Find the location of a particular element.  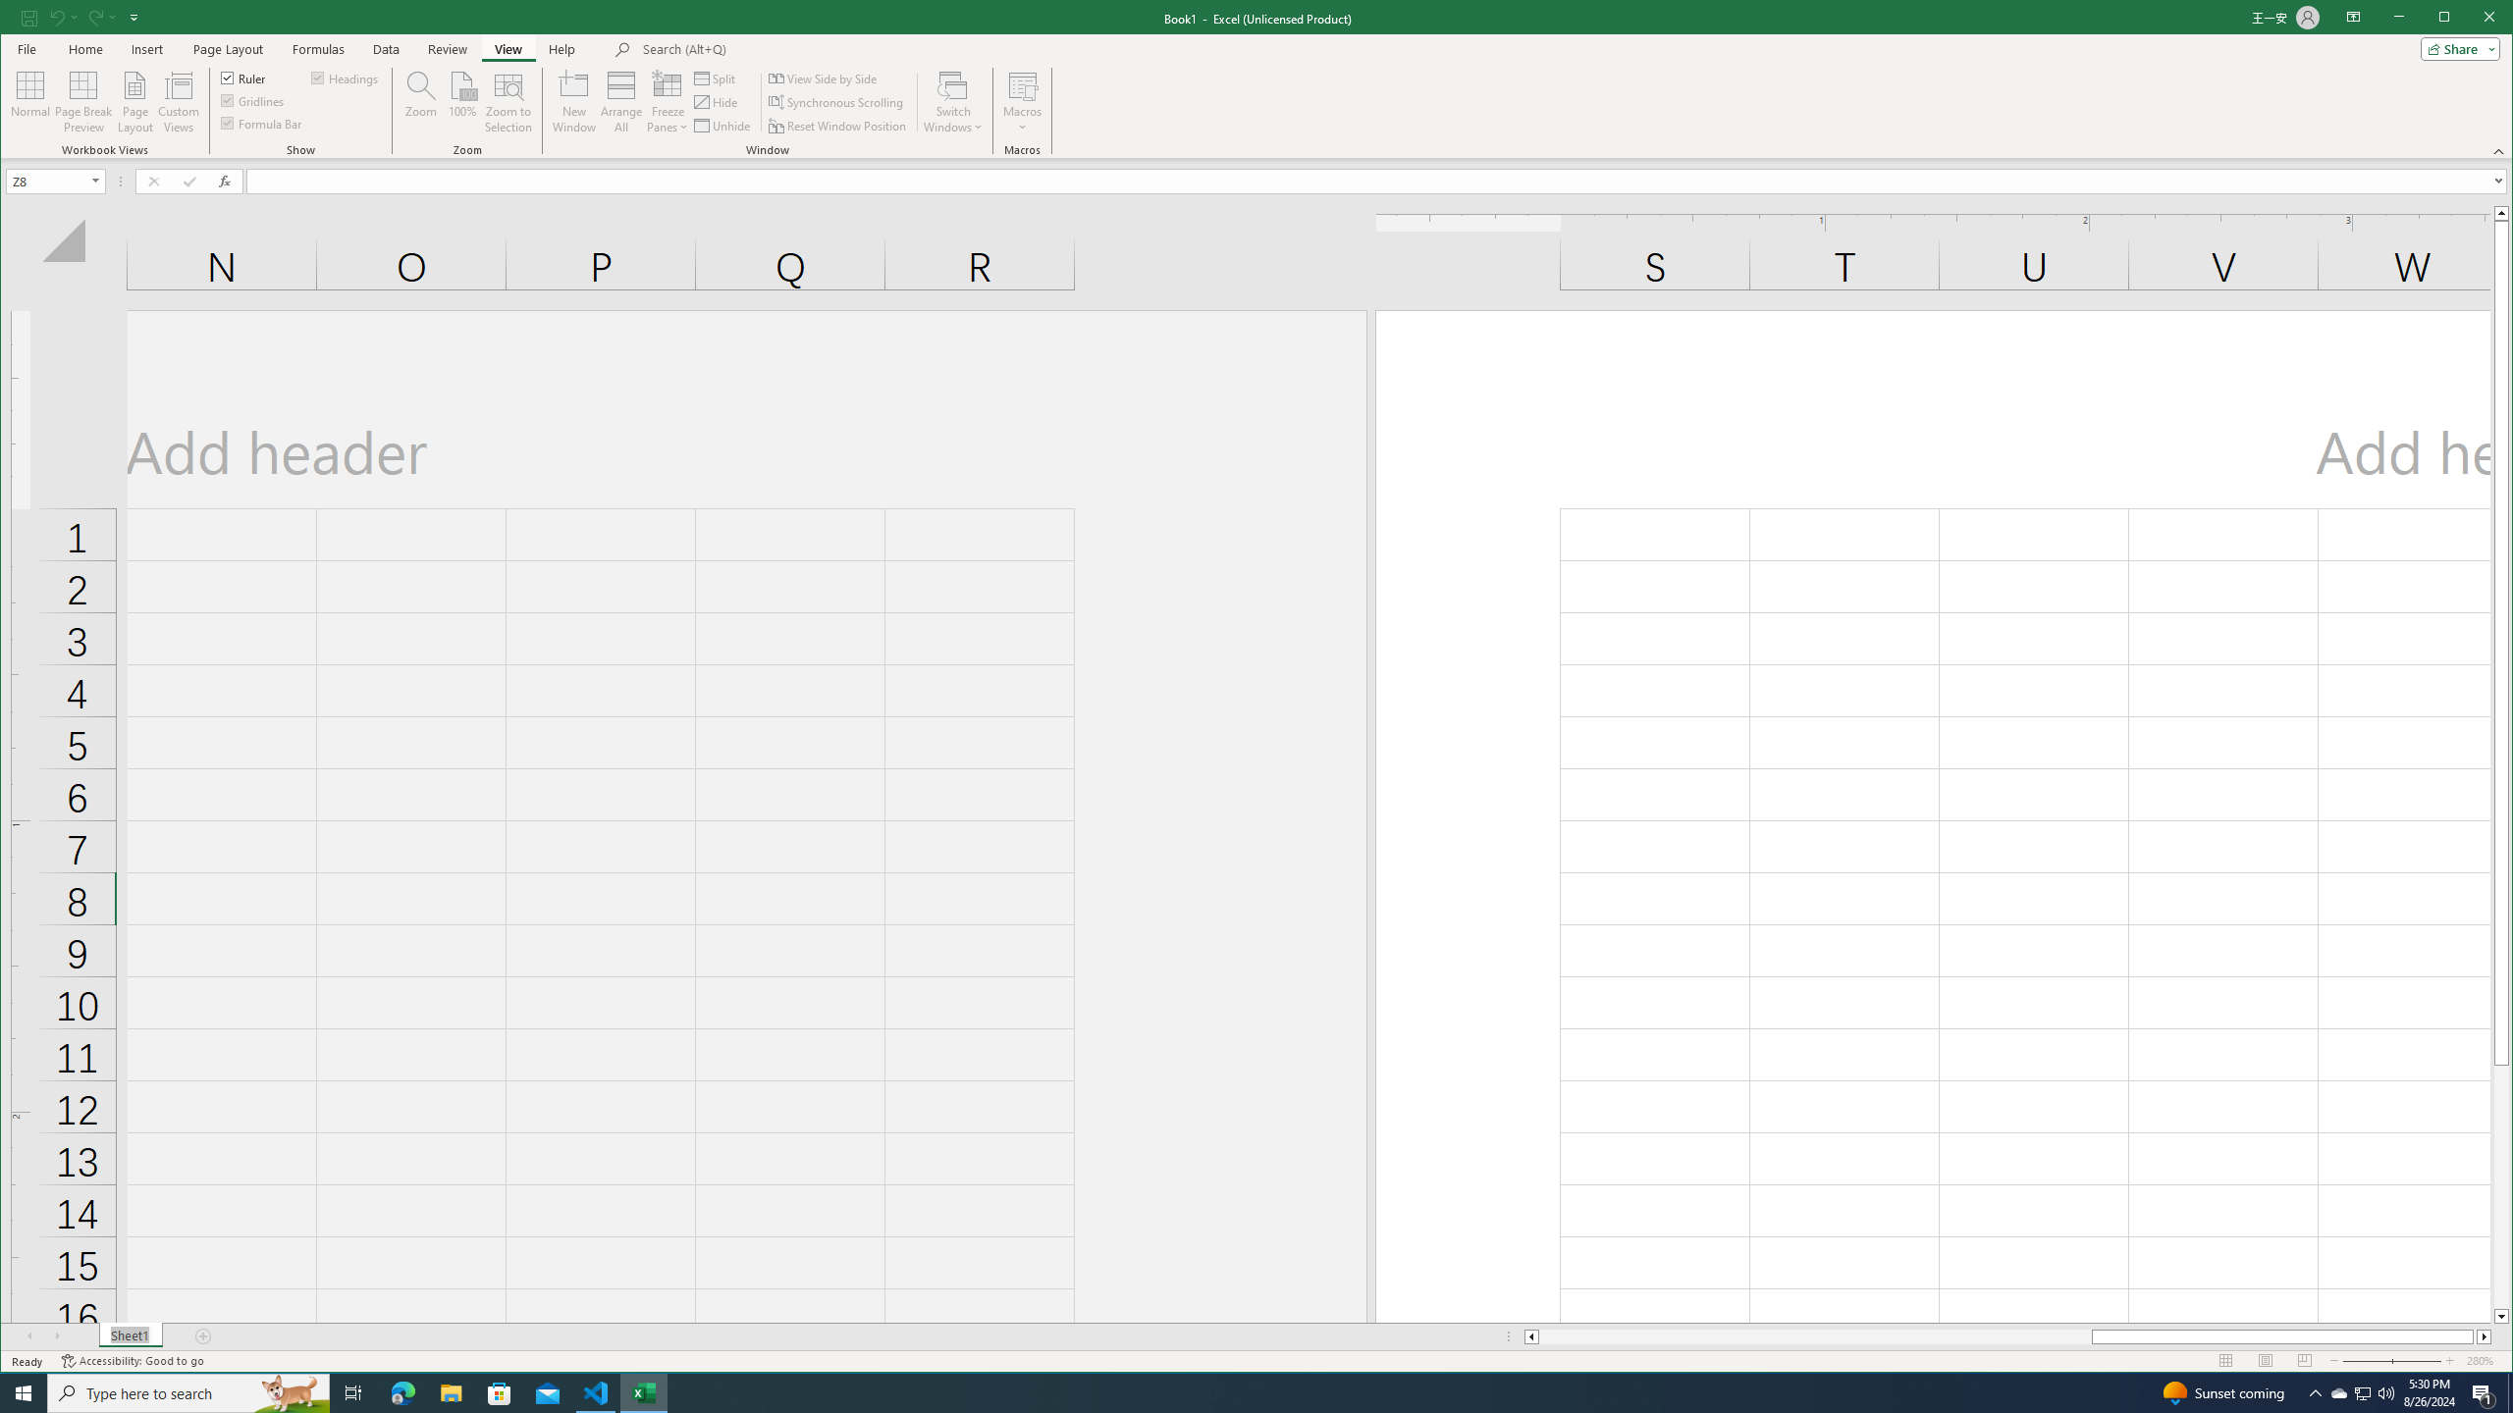

Help is located at coordinates (2354, 18).